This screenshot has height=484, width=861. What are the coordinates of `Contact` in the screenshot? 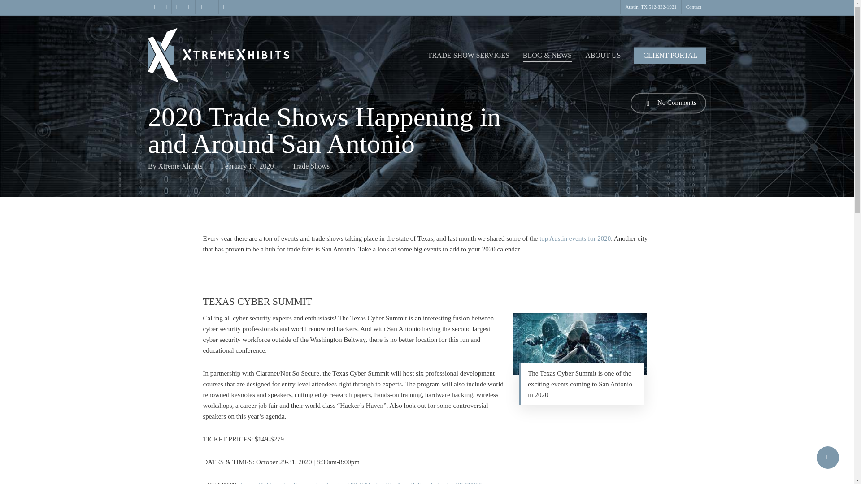 It's located at (693, 7).